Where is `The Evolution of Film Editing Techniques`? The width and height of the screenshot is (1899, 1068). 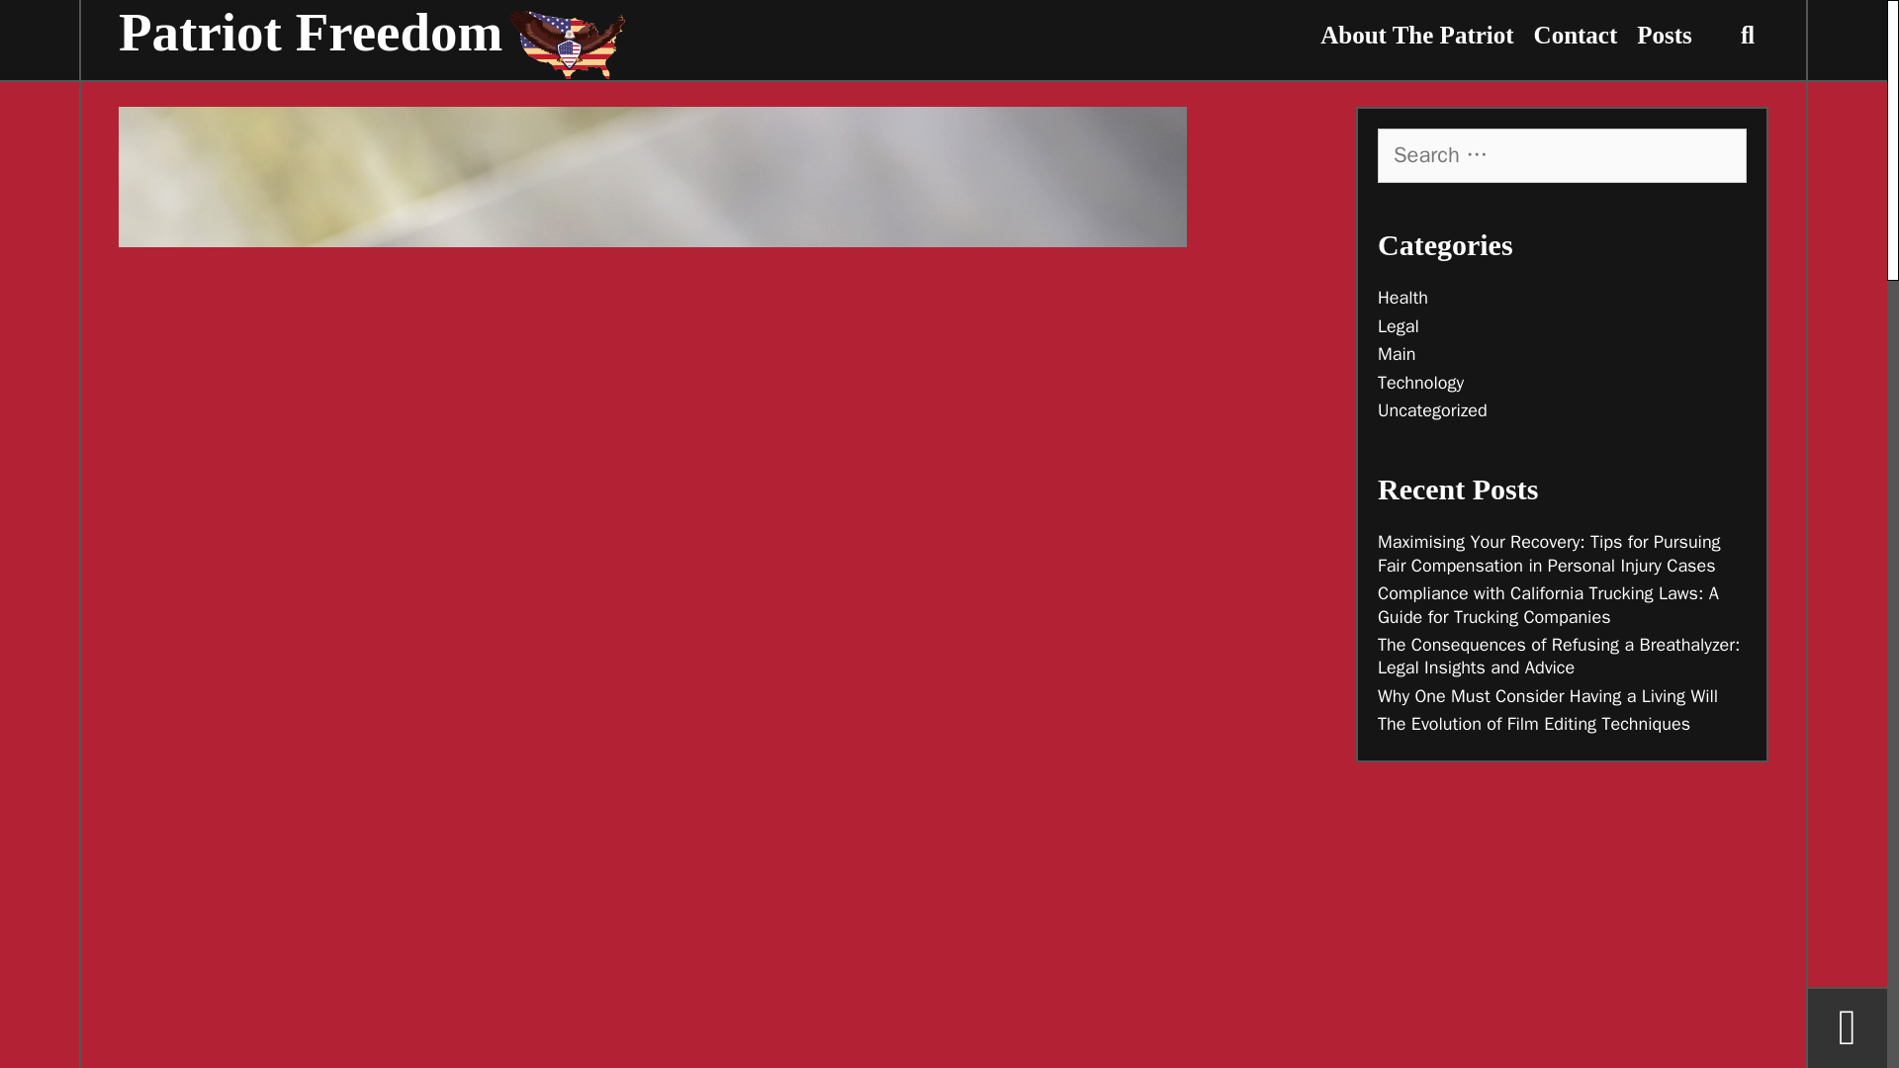
The Evolution of Film Editing Techniques is located at coordinates (1533, 724).